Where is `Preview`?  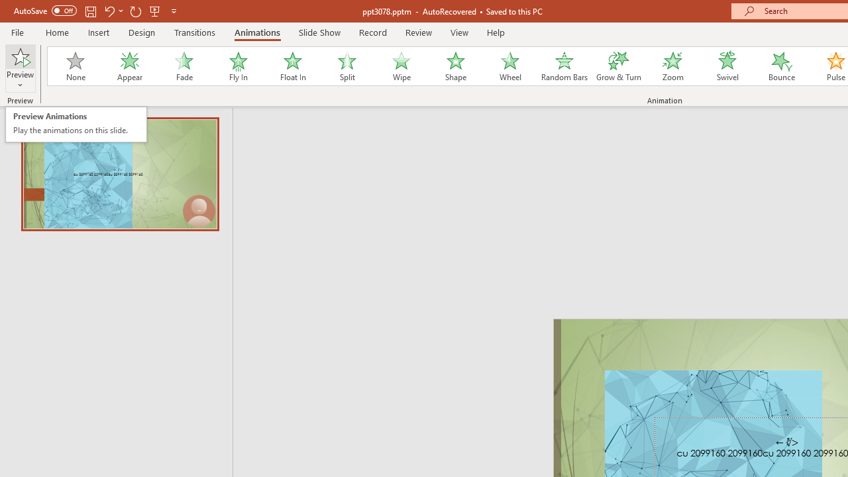
Preview is located at coordinates (76, 125).